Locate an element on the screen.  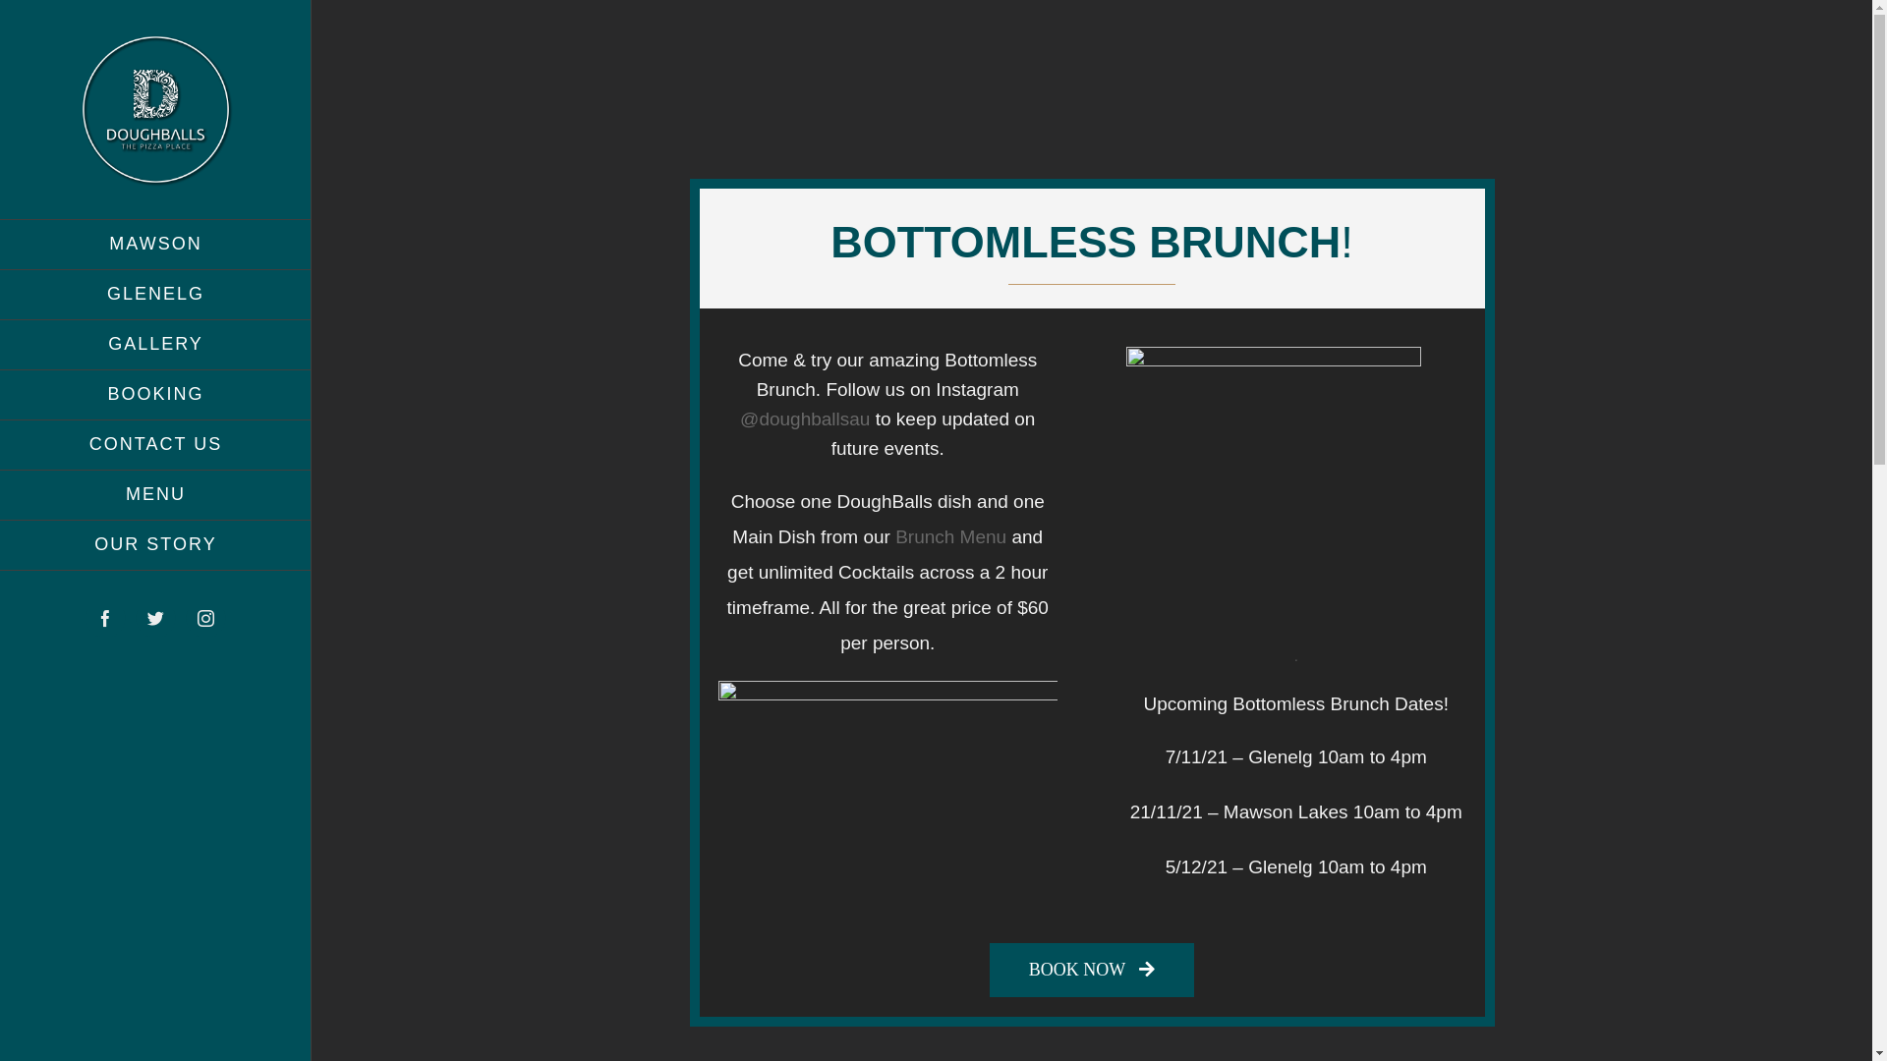
GLENELG is located at coordinates (155, 295).